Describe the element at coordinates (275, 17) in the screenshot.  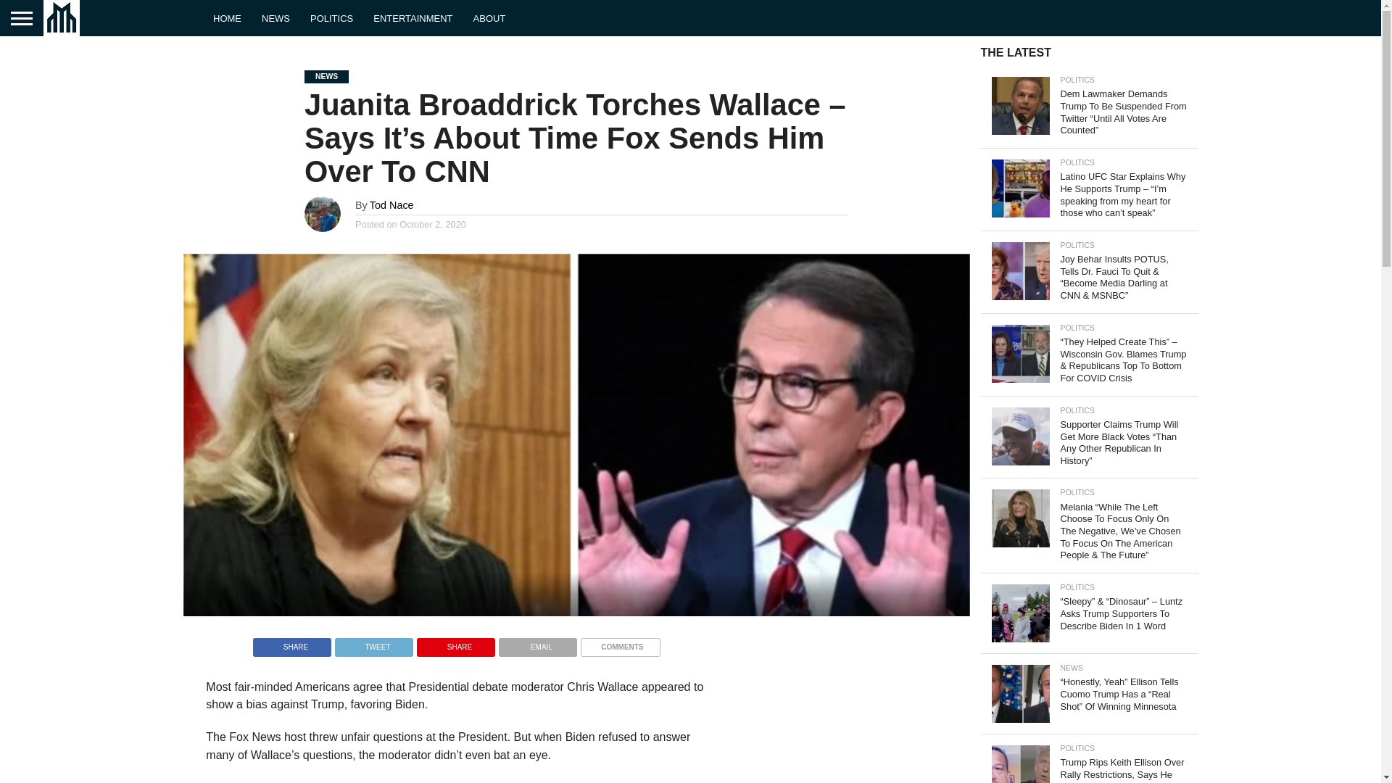
I see `NEWS` at that location.